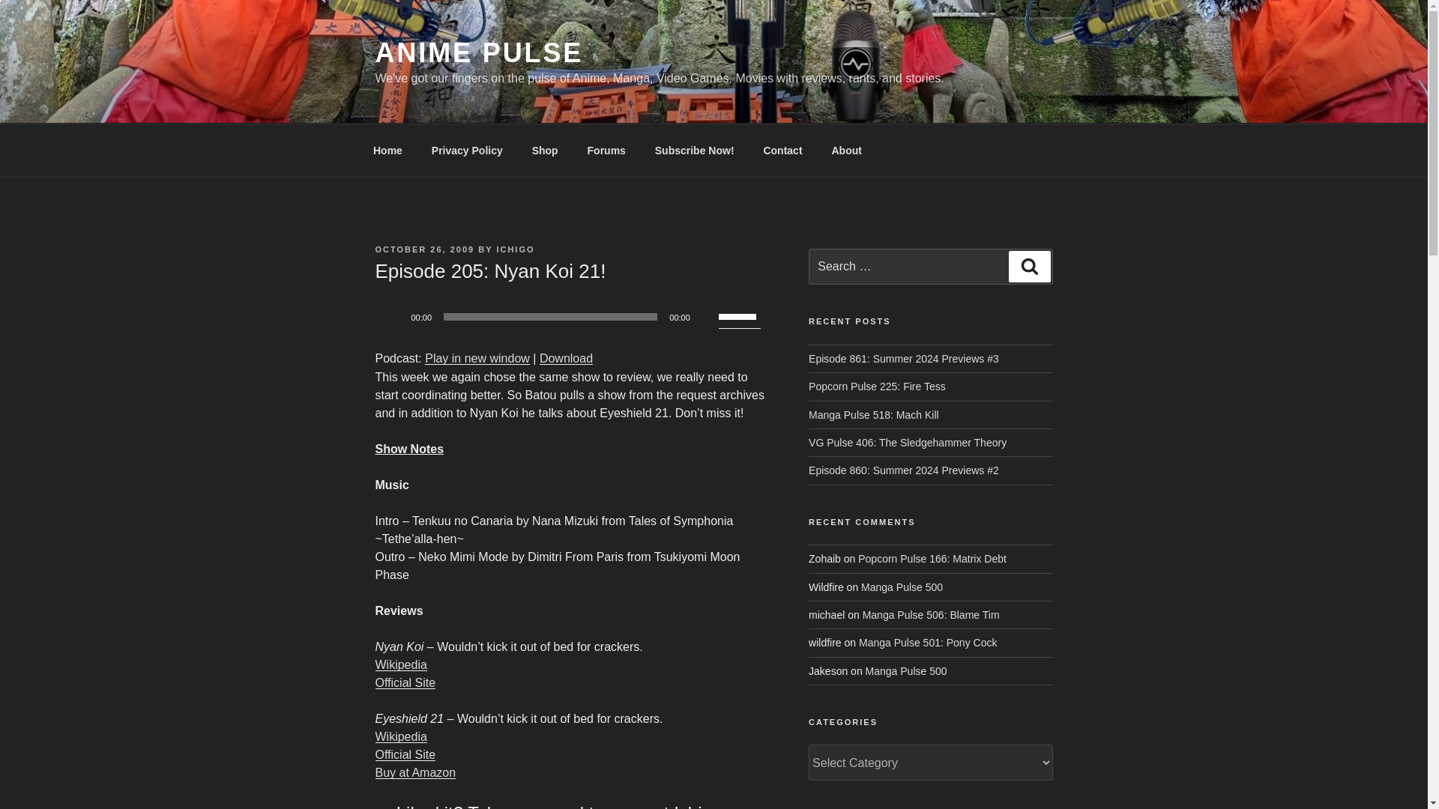 This screenshot has height=809, width=1439. I want to click on Download, so click(567, 358).